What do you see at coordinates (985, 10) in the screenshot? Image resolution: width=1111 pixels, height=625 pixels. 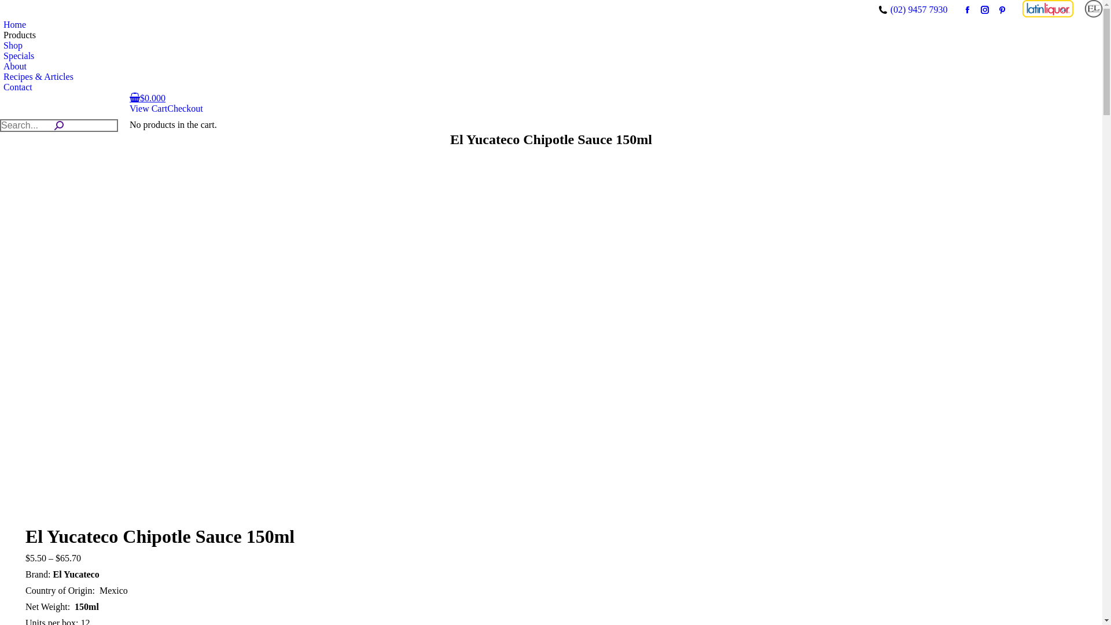 I see `Instagram page opens in new window` at bounding box center [985, 10].